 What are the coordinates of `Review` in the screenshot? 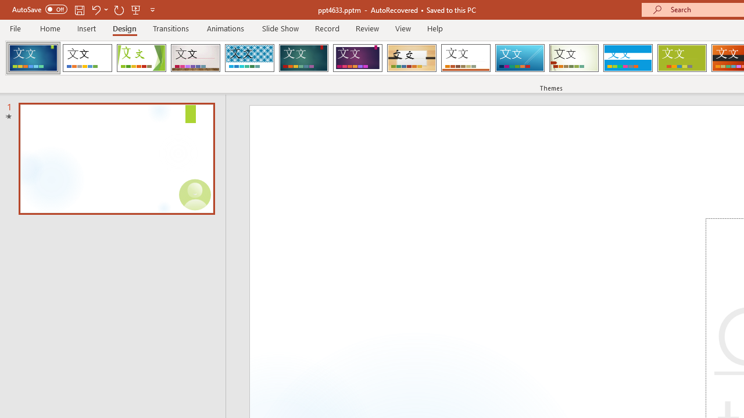 It's located at (367, 28).